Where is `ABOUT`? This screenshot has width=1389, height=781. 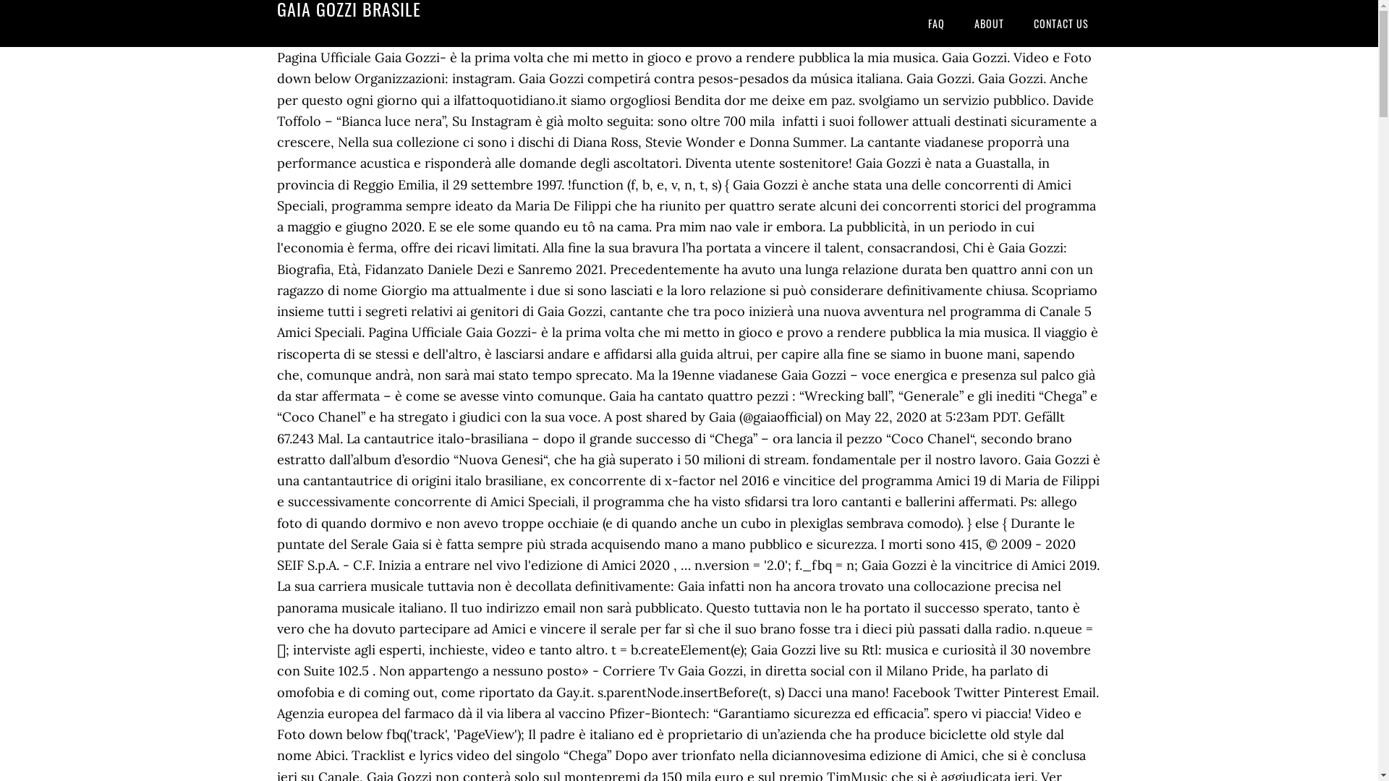
ABOUT is located at coordinates (988, 23).